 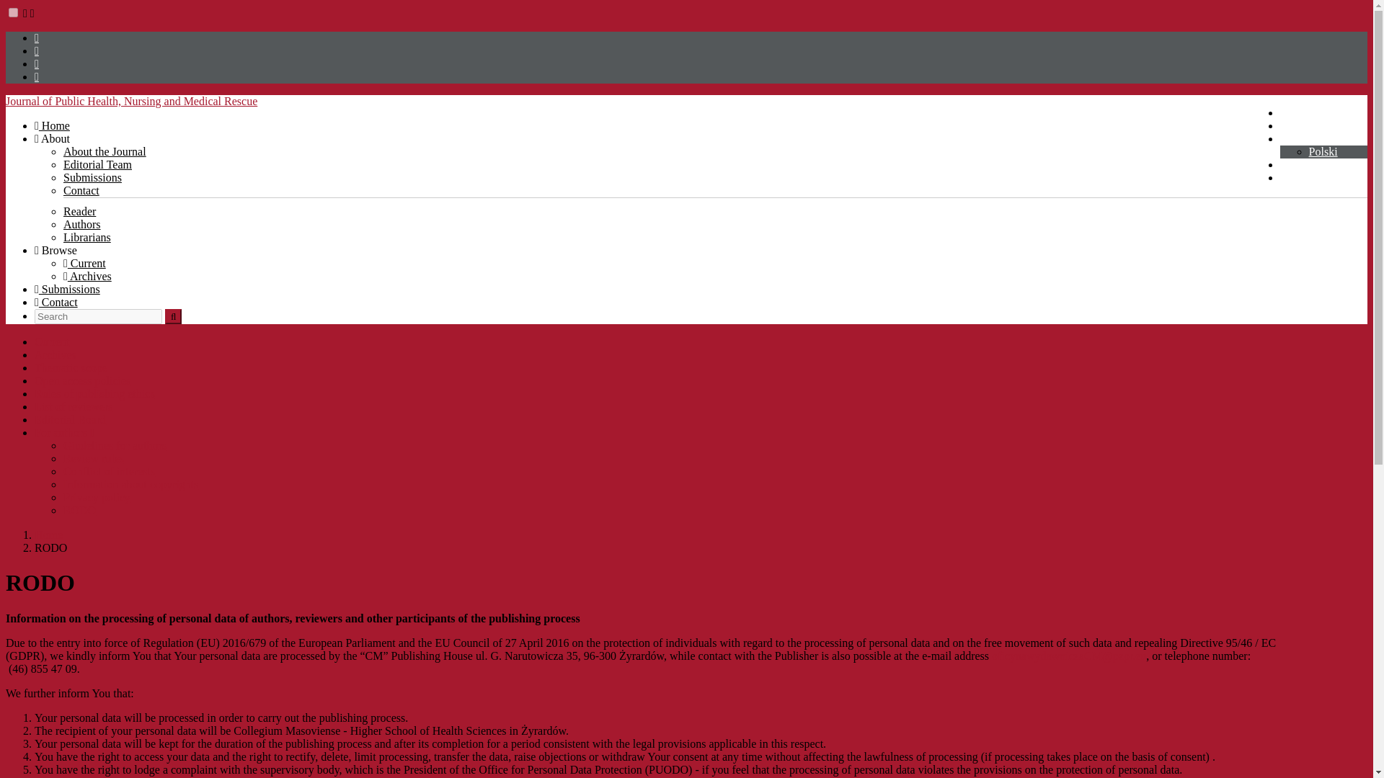 What do you see at coordinates (1297, 177) in the screenshot?
I see `Login` at bounding box center [1297, 177].